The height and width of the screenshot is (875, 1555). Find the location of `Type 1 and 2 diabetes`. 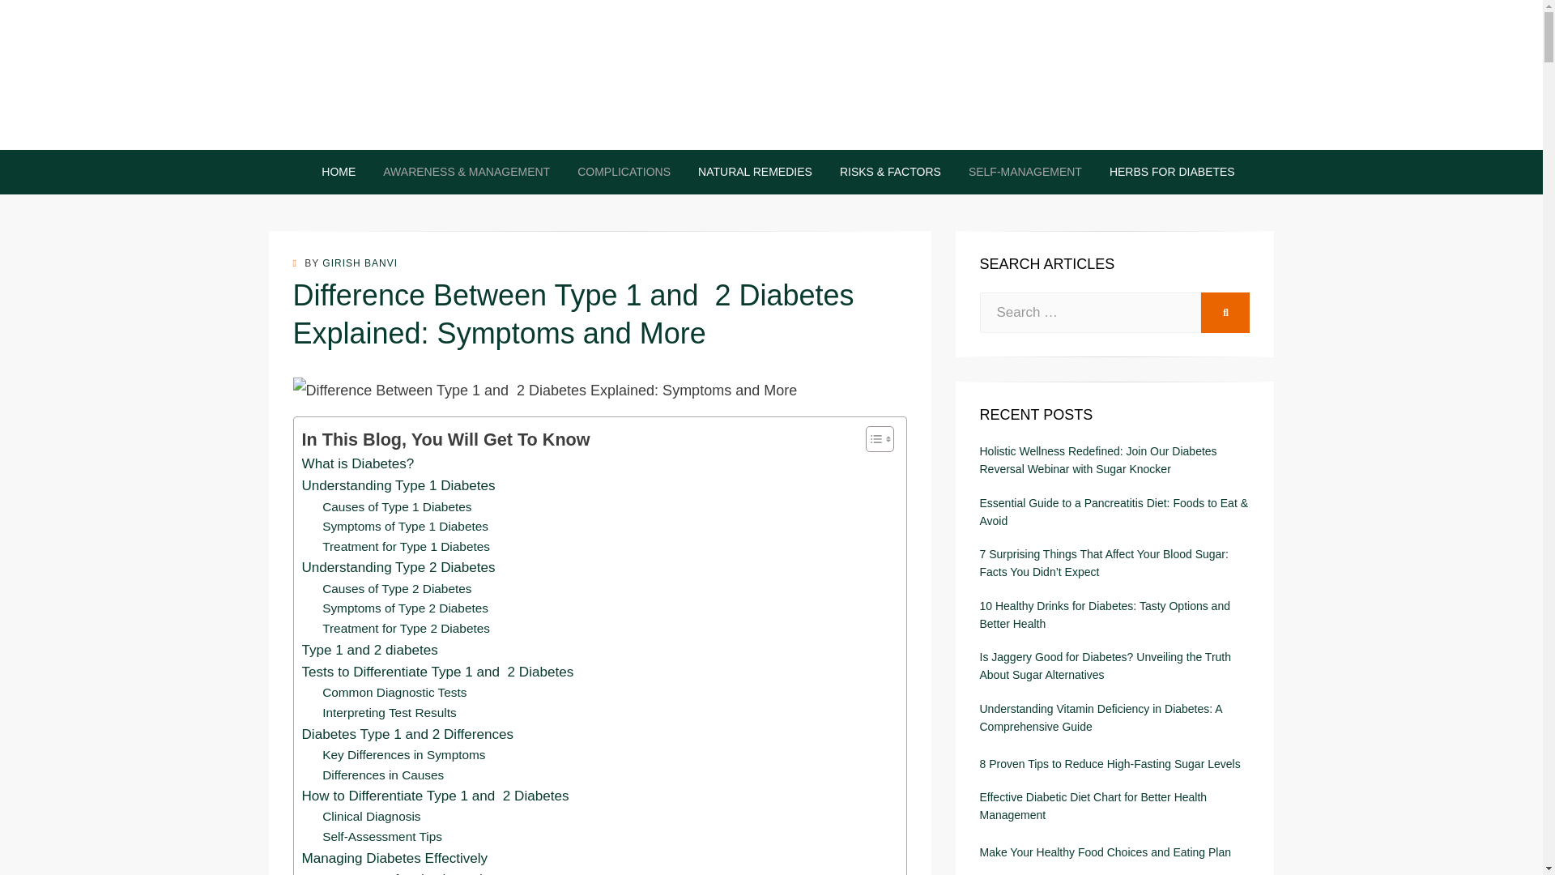

Type 1 and 2 diabetes is located at coordinates (369, 650).